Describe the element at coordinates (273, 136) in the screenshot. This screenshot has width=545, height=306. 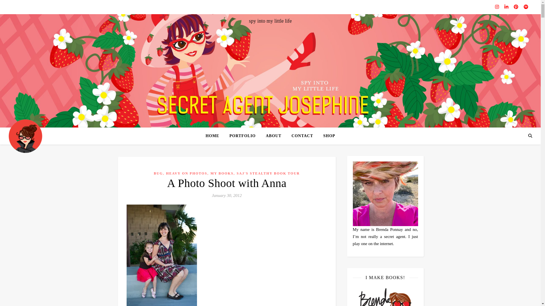
I see `ABOUT` at that location.